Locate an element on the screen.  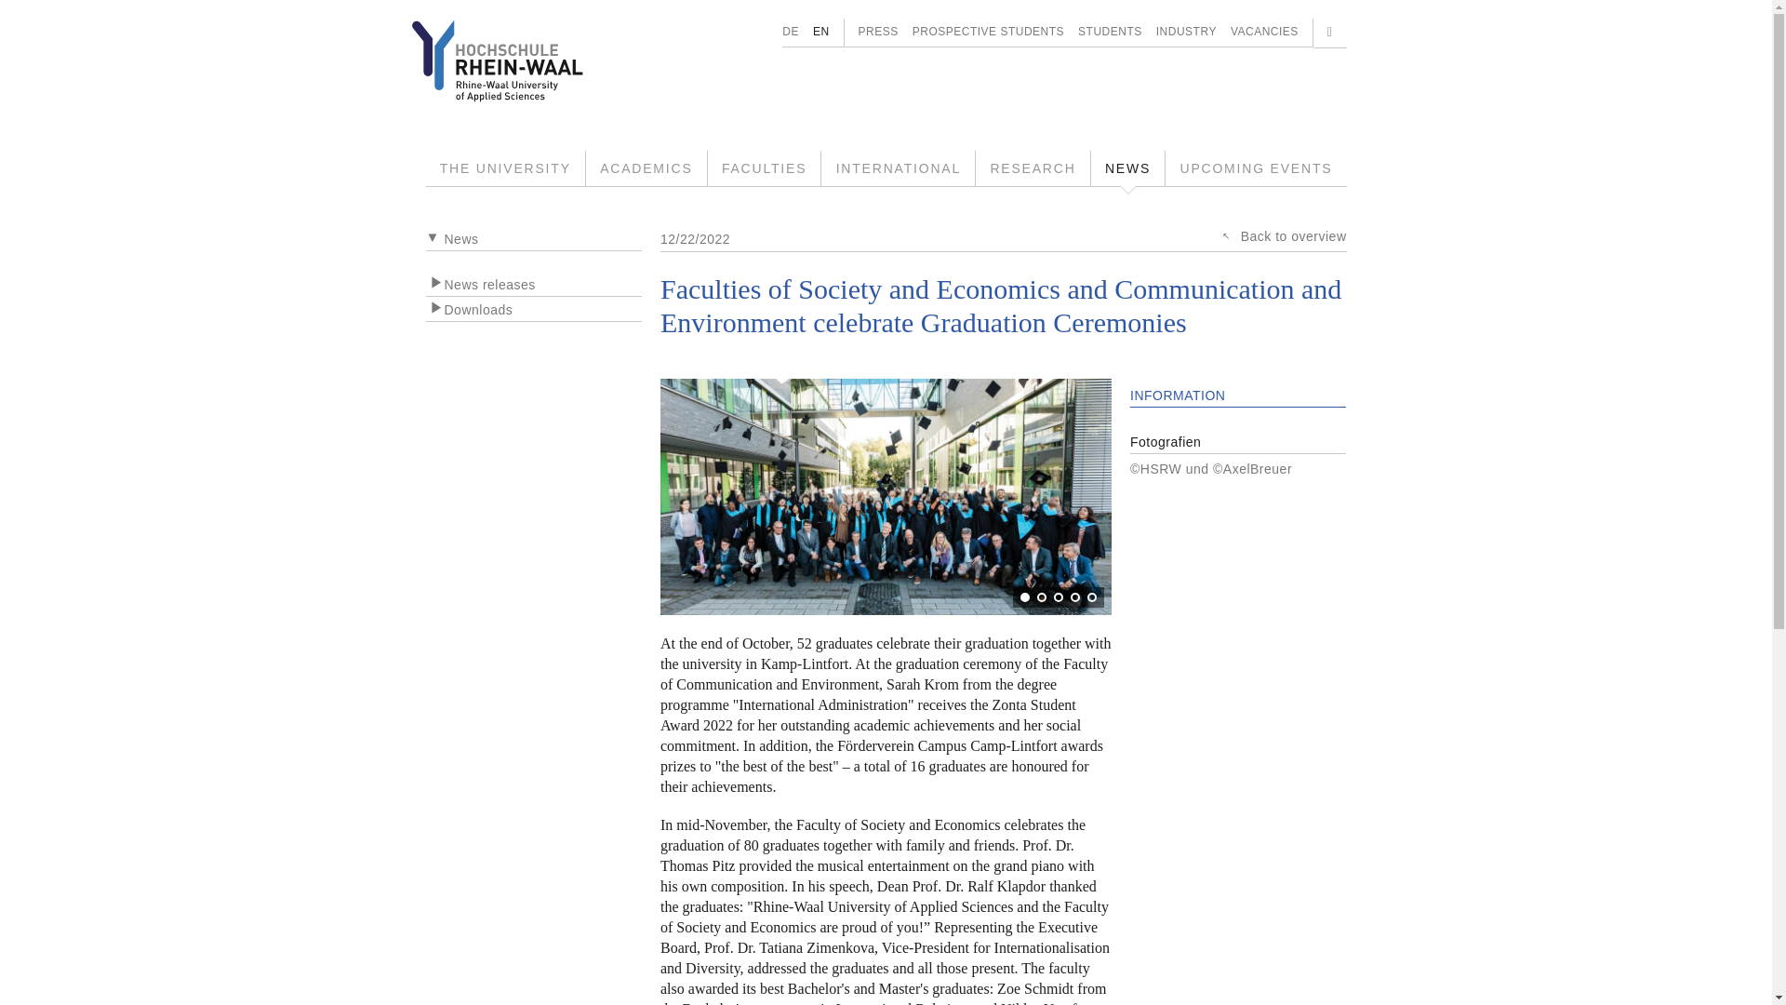
FACULTIES is located at coordinates (765, 167).